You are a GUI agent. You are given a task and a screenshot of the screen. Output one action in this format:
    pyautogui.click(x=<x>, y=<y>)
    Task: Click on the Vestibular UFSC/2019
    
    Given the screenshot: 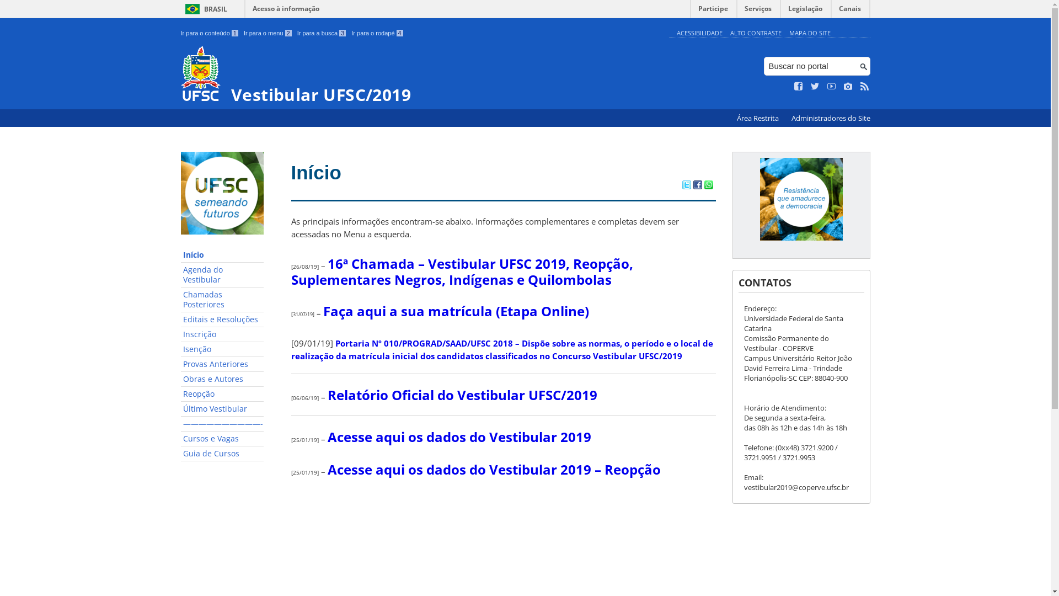 What is the action you would take?
    pyautogui.click(x=422, y=75)
    